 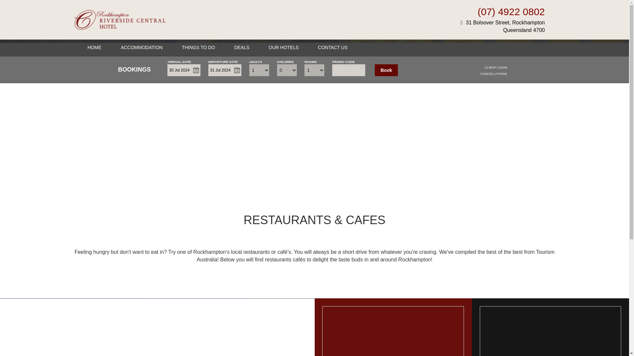 What do you see at coordinates (142, 47) in the screenshot?
I see `OUR HOTELS` at bounding box center [142, 47].